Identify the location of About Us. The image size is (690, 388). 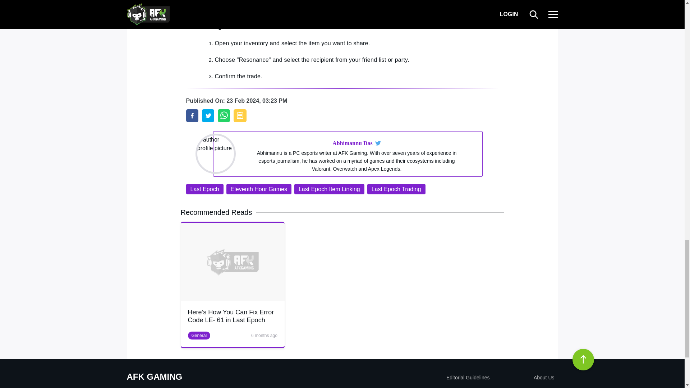
(523, 378).